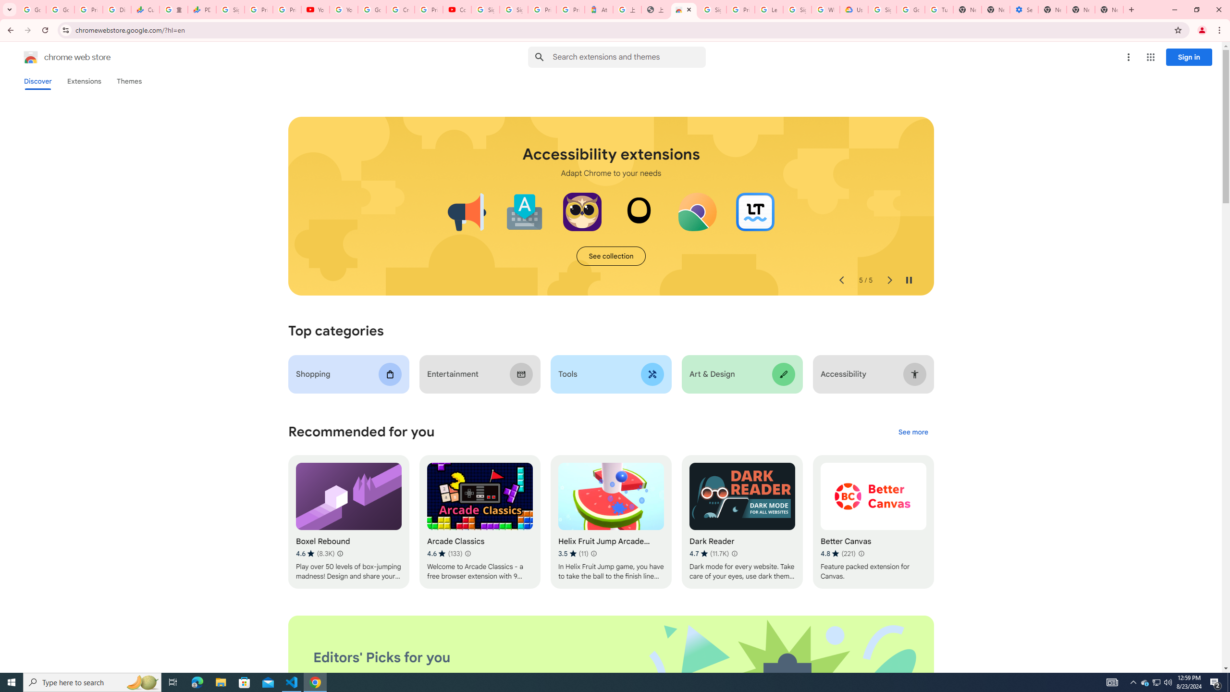  I want to click on Back, so click(9, 30).